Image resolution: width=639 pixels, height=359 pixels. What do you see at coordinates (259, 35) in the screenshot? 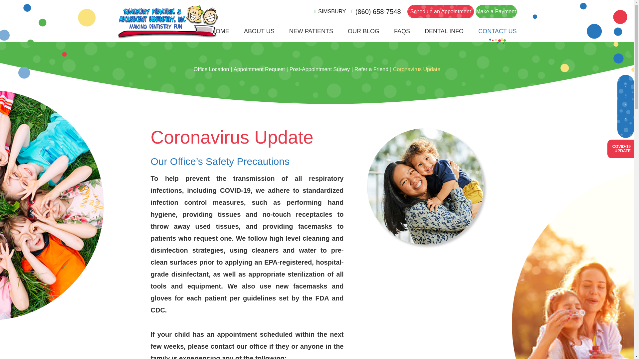
I see `Appointment Request` at bounding box center [259, 35].